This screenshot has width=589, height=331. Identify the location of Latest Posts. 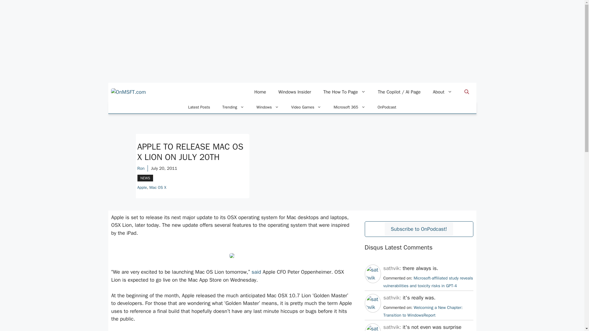
(199, 107).